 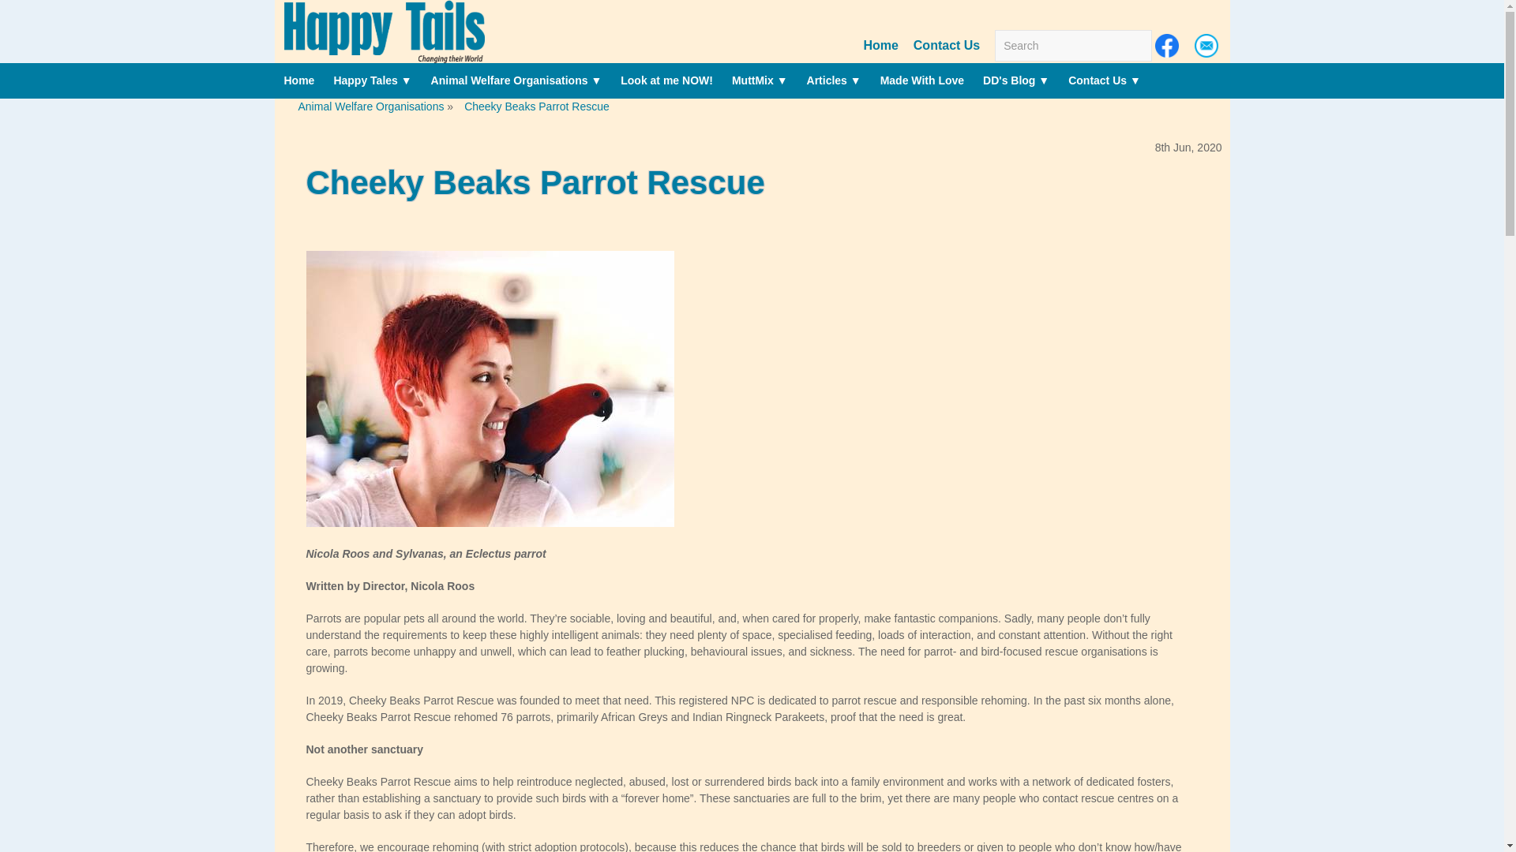 I want to click on Published on 8th Jun, 2020, so click(x=752, y=183).